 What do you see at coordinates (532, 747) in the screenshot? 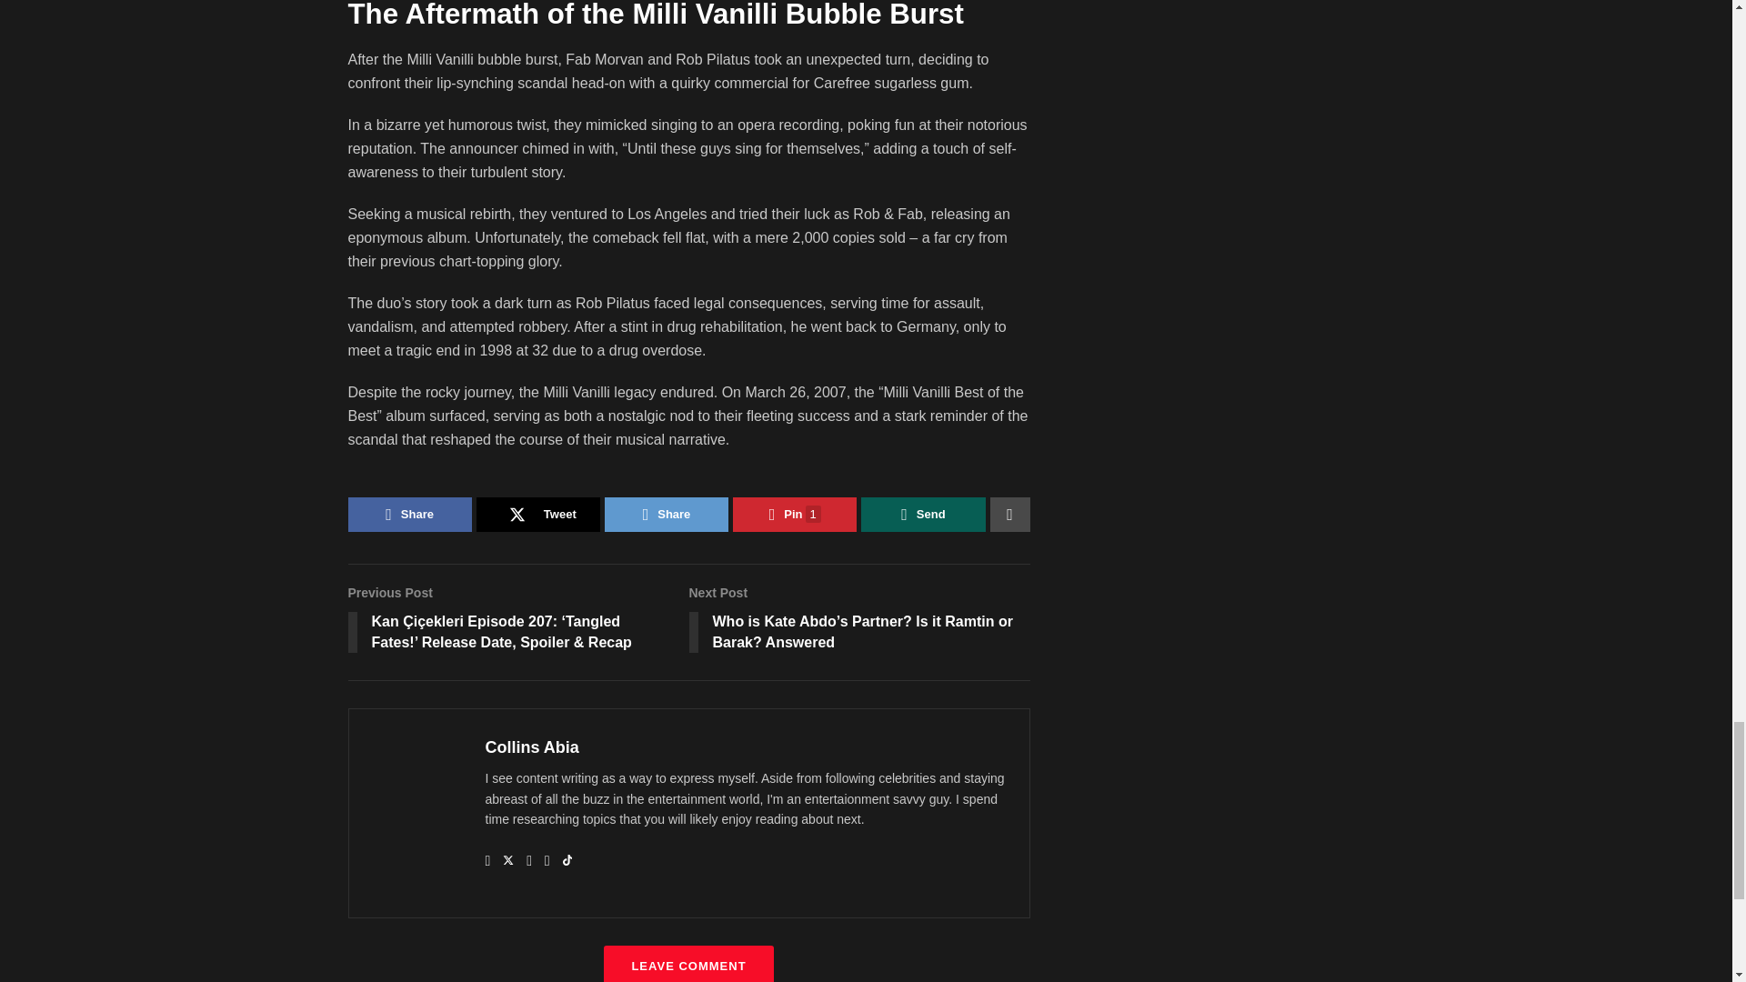
I see `Collins Abia` at bounding box center [532, 747].